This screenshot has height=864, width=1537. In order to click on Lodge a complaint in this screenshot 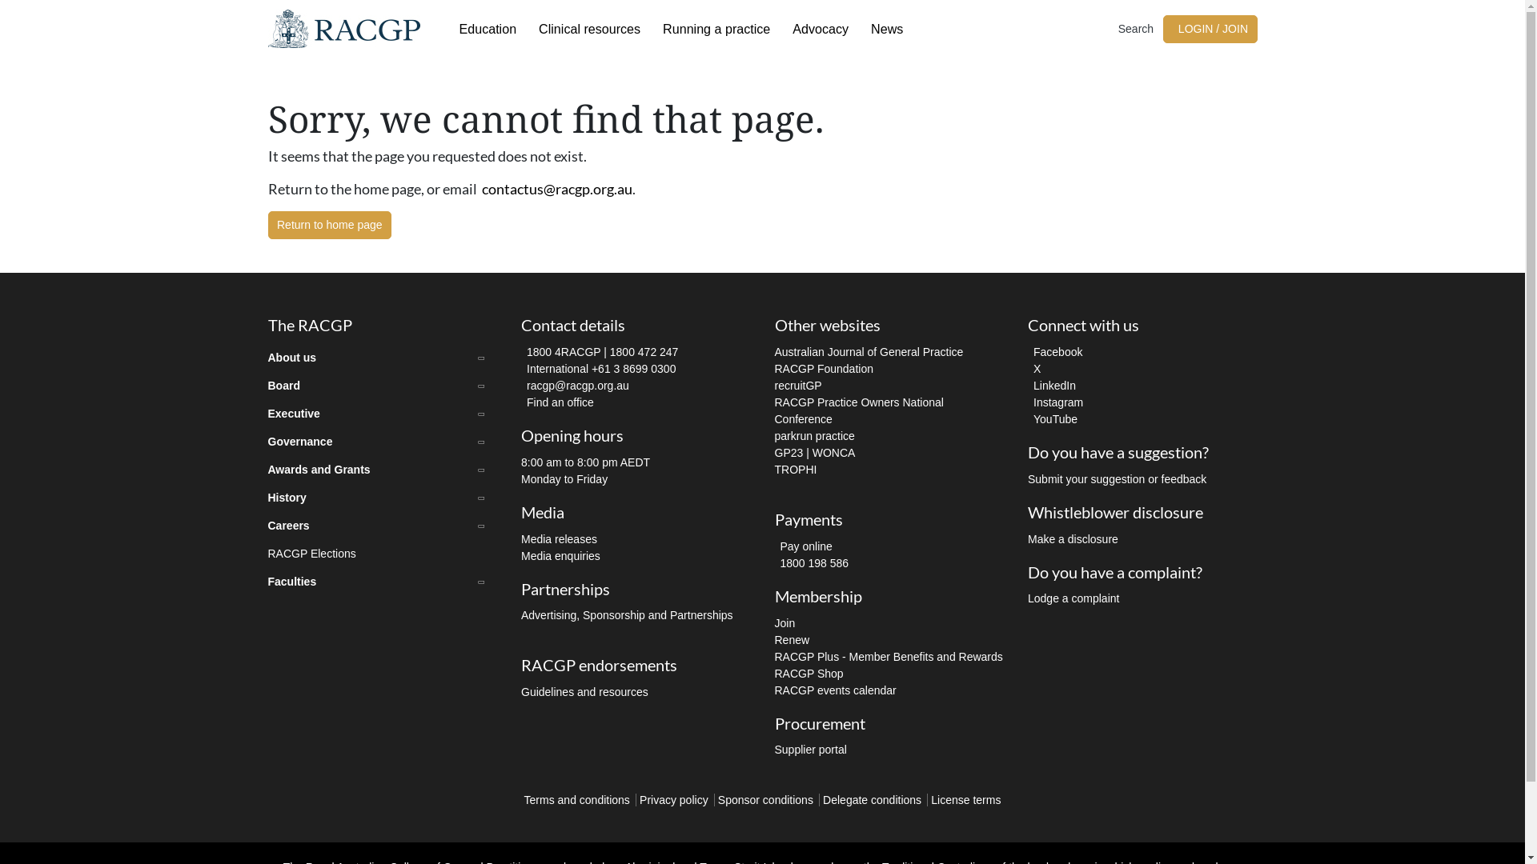, I will do `click(1073, 598)`.